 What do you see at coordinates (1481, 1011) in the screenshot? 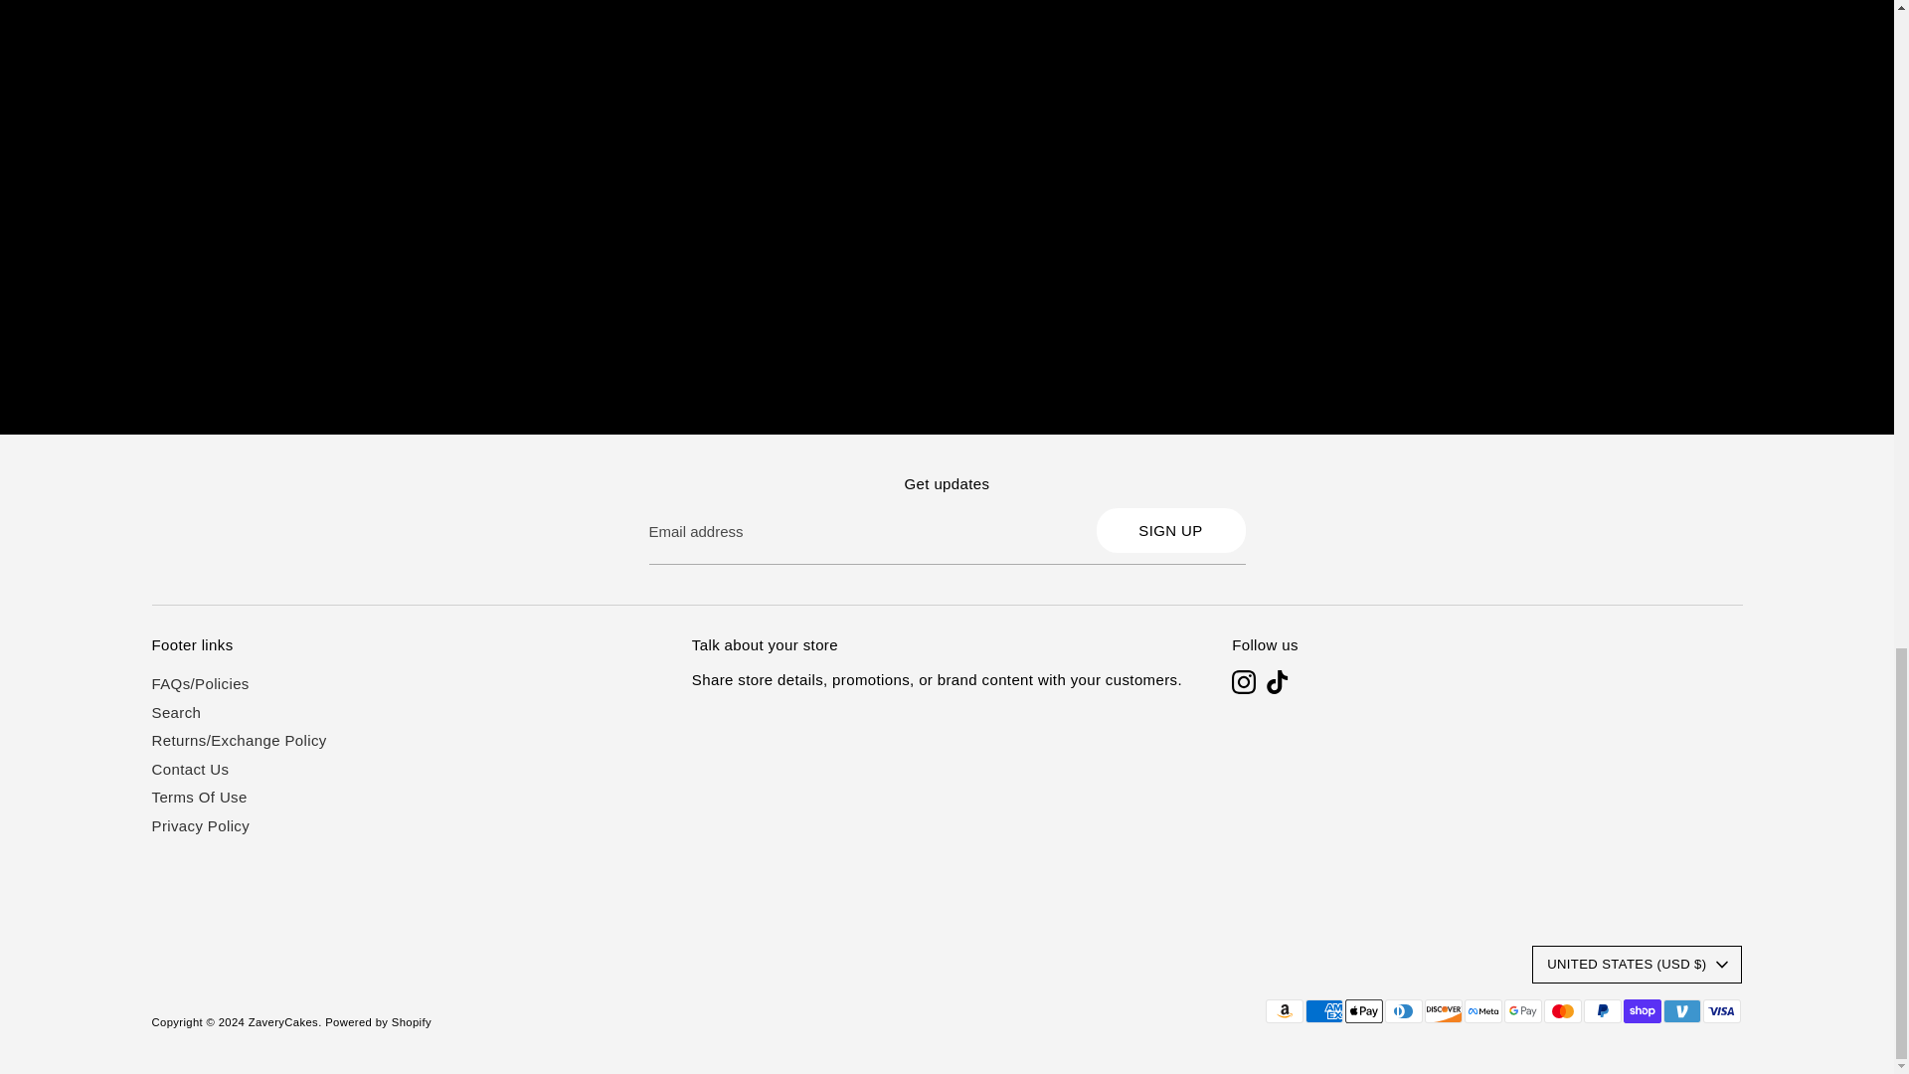
I see `Meta Pay` at bounding box center [1481, 1011].